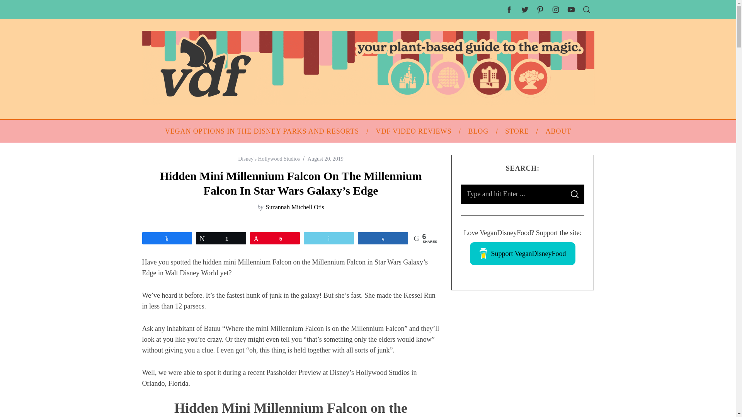 The image size is (742, 417). What do you see at coordinates (414, 131) in the screenshot?
I see `VDF VIDEO REVIEWS` at bounding box center [414, 131].